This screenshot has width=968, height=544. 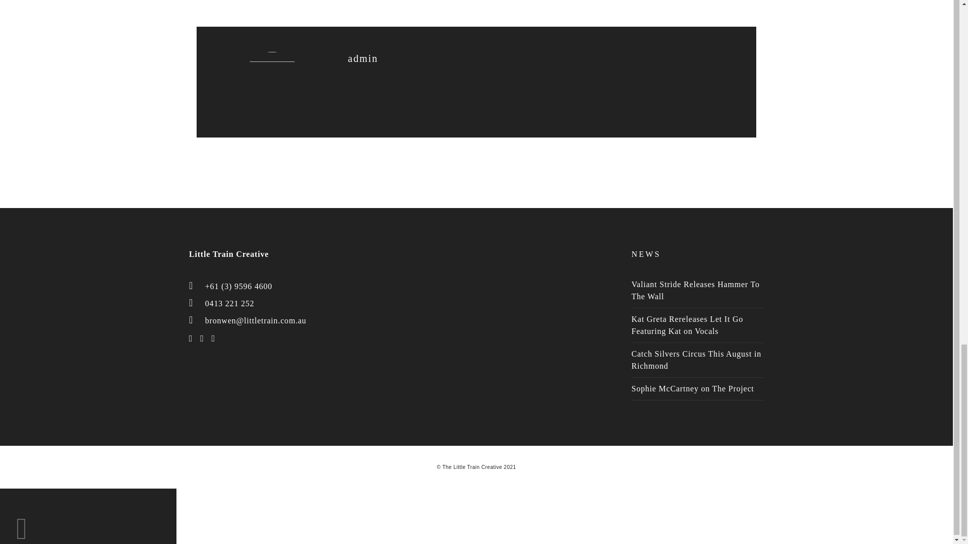 I want to click on Sophie McCartney on The Project, so click(x=692, y=388).